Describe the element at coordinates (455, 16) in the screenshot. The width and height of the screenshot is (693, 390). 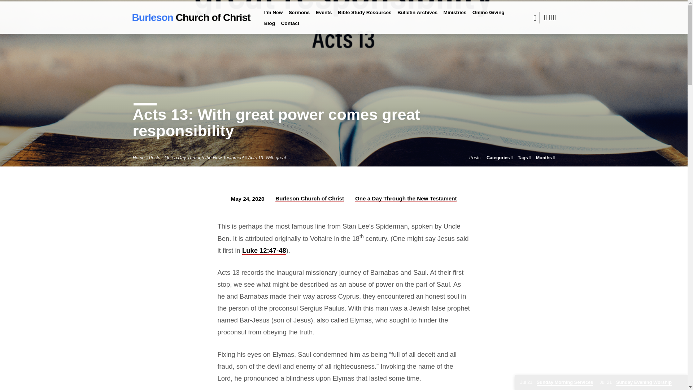
I see `Ministries` at that location.